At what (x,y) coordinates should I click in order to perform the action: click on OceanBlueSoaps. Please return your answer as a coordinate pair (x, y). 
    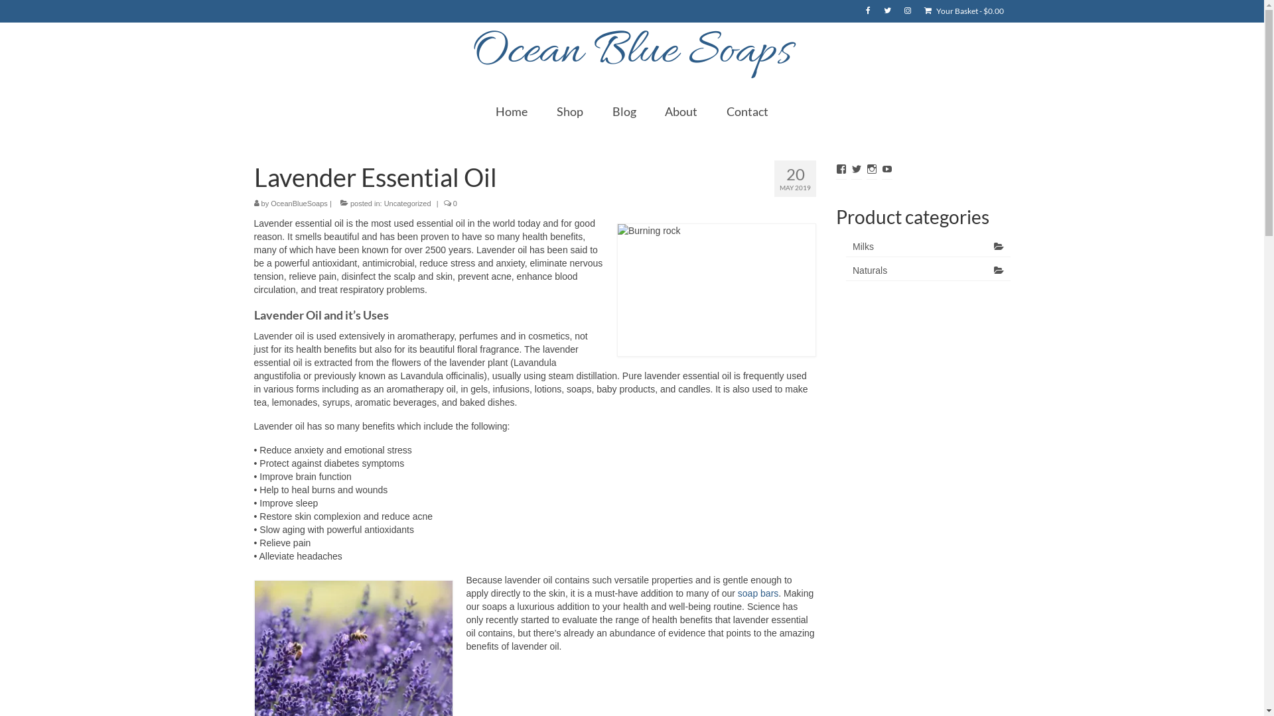
    Looking at the image, I should click on (299, 204).